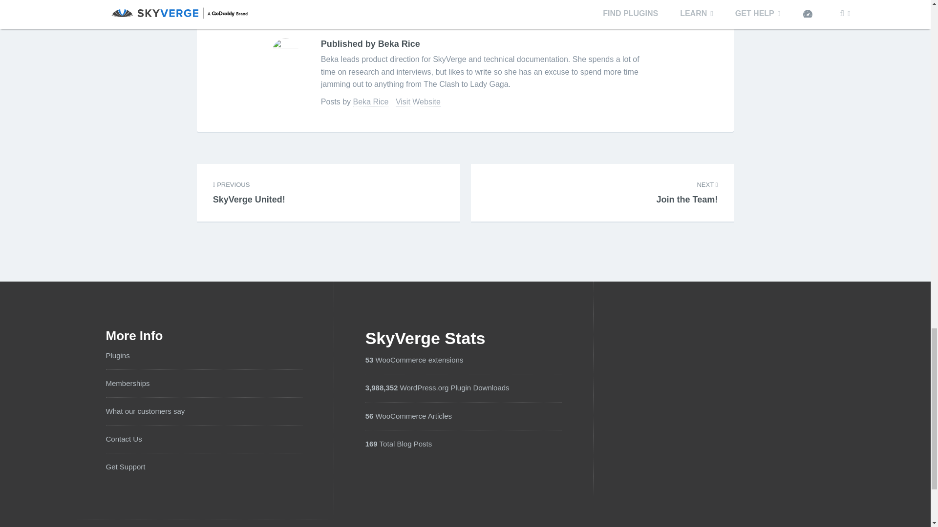 The image size is (938, 527). What do you see at coordinates (145, 411) in the screenshot?
I see `169` at bounding box center [145, 411].